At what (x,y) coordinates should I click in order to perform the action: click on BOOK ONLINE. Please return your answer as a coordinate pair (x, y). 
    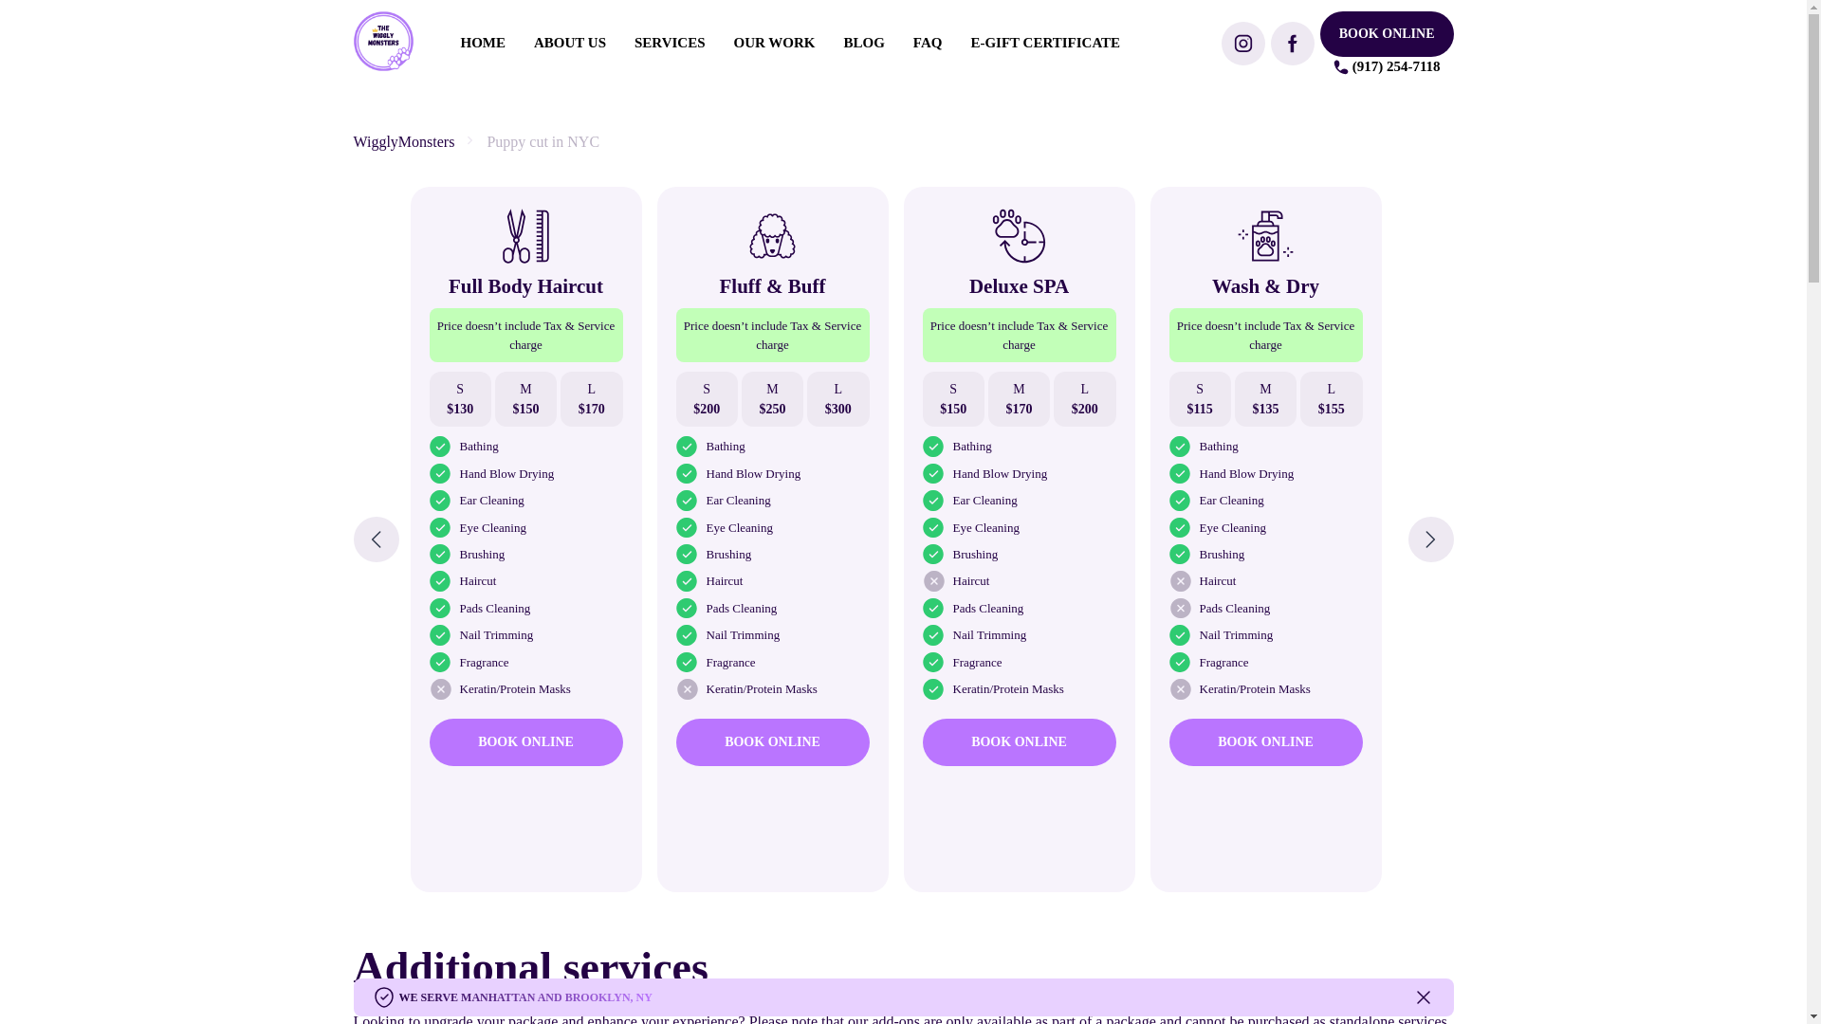
    Looking at the image, I should click on (1018, 741).